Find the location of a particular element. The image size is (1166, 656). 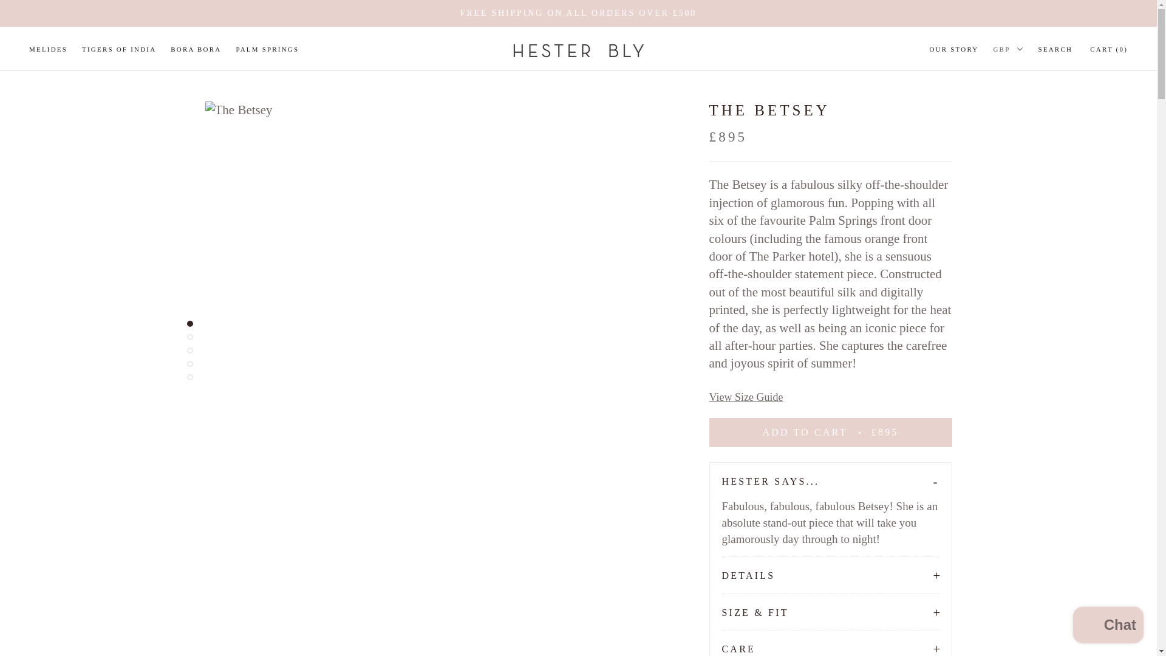

View Size Guide is located at coordinates (746, 397).